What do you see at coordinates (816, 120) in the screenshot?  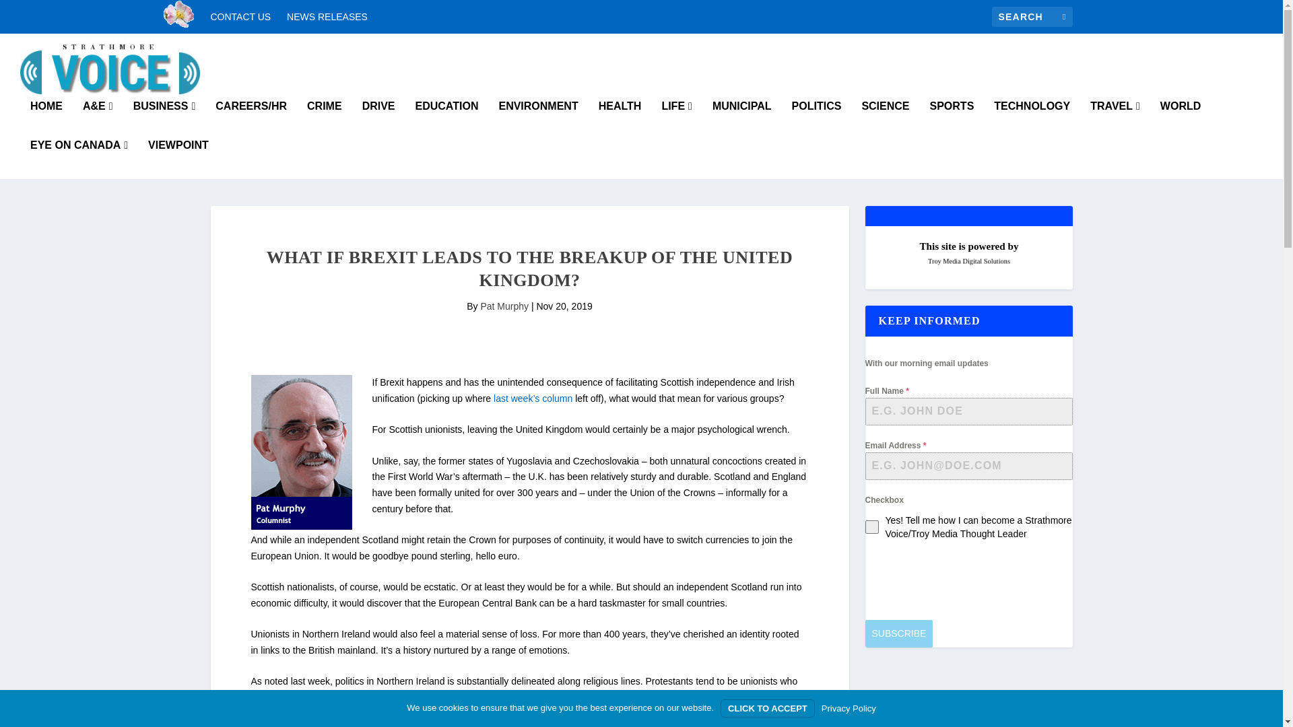 I see `POLITICS` at bounding box center [816, 120].